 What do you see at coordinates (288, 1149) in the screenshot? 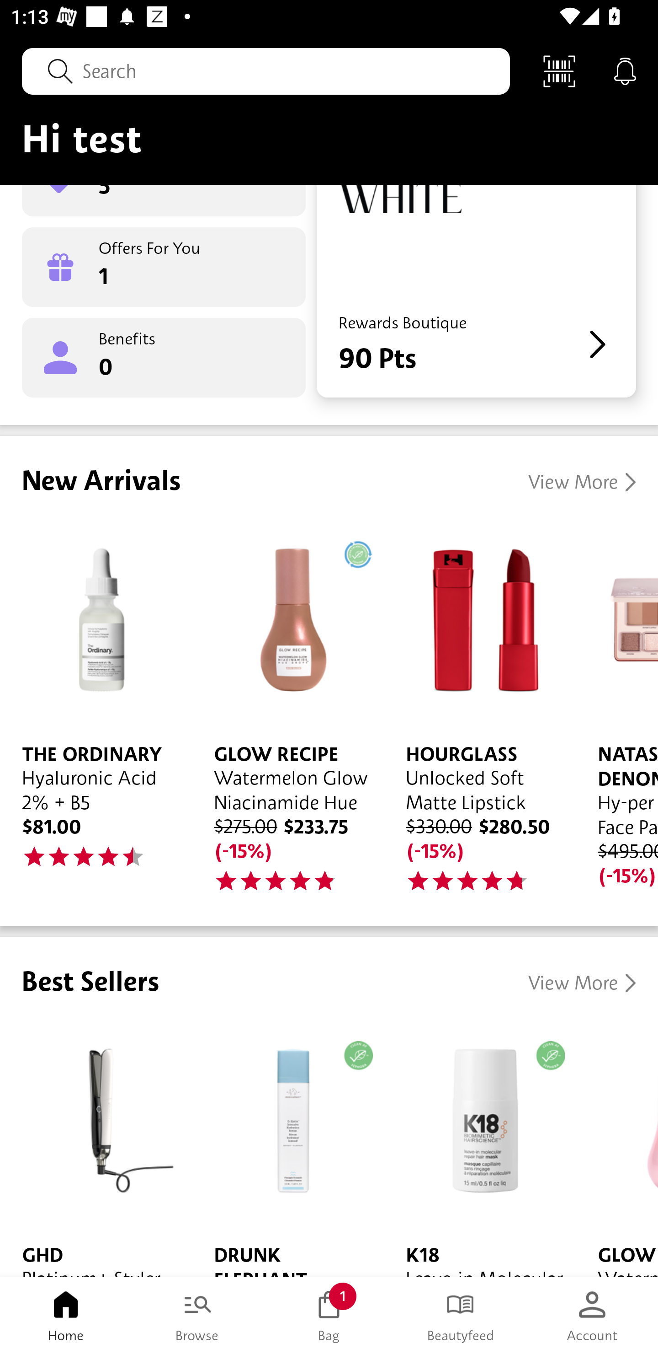
I see `DRUNK ELEPHANT` at bounding box center [288, 1149].